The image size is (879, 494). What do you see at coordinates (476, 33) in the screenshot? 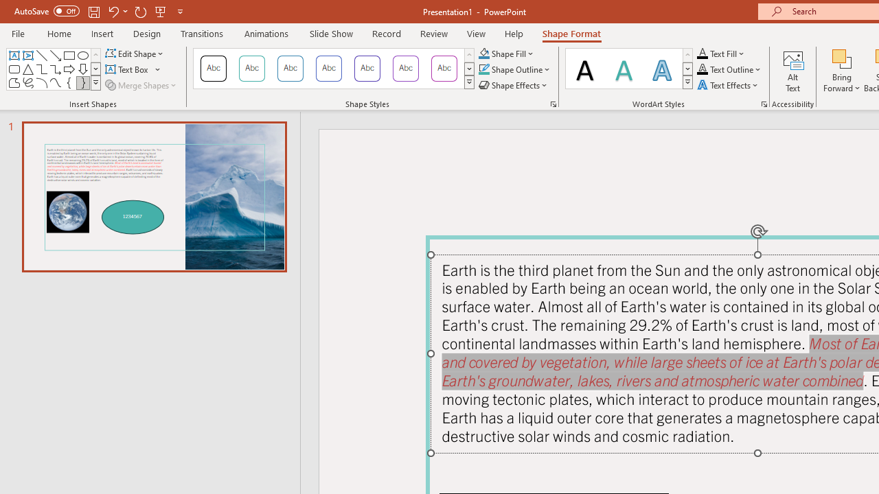
I see `View` at bounding box center [476, 33].